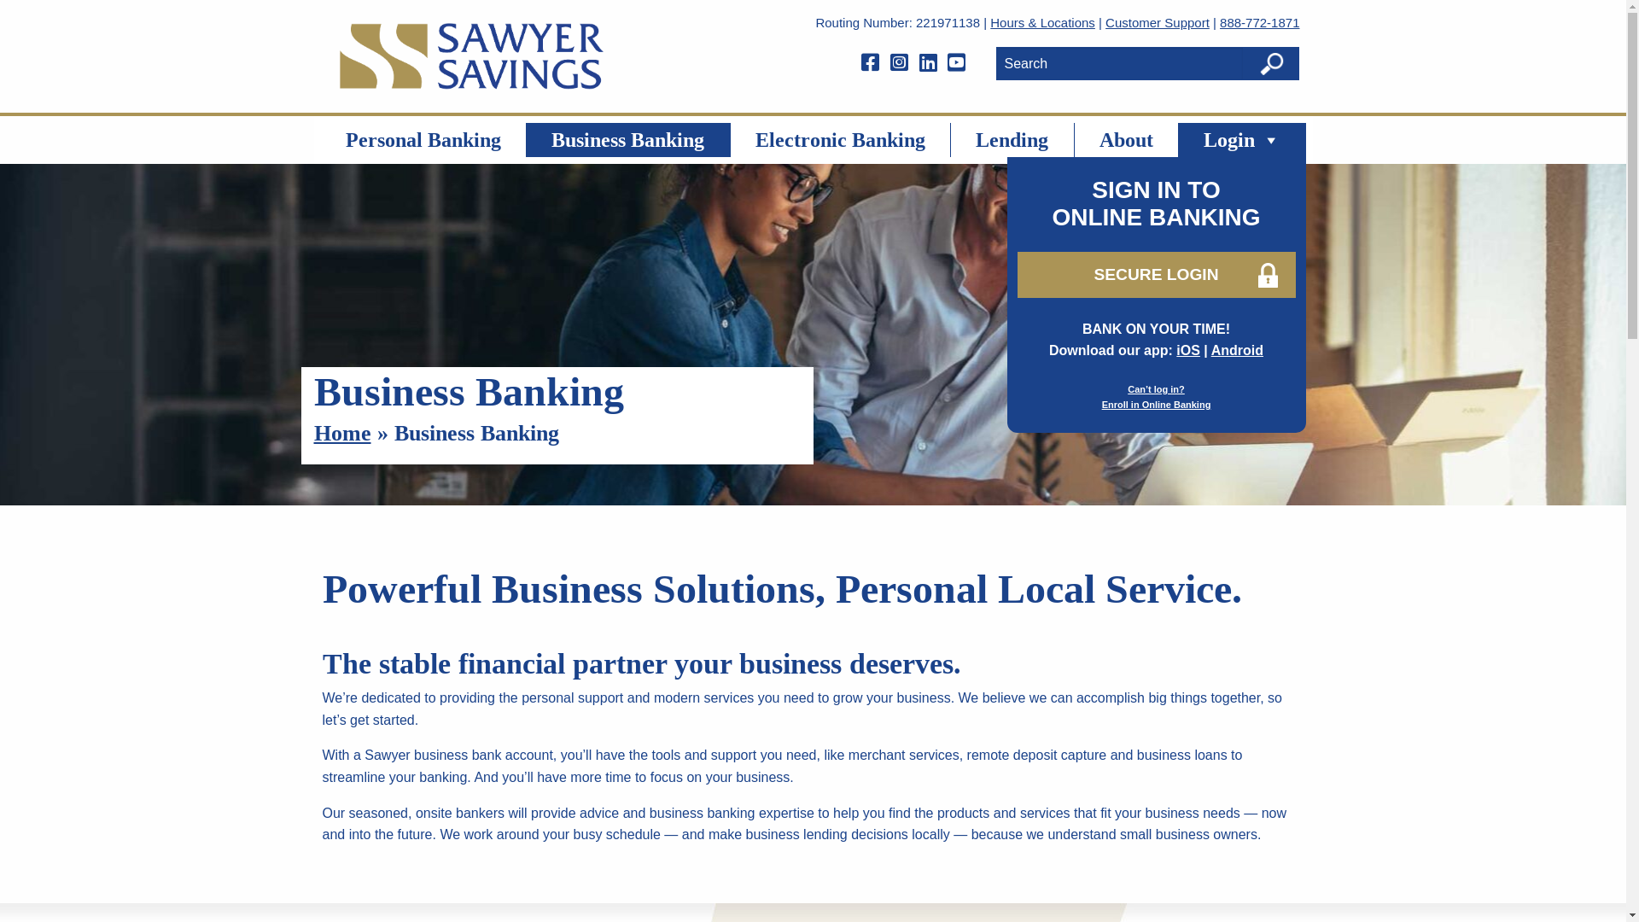  What do you see at coordinates (343, 433) in the screenshot?
I see `Home` at bounding box center [343, 433].